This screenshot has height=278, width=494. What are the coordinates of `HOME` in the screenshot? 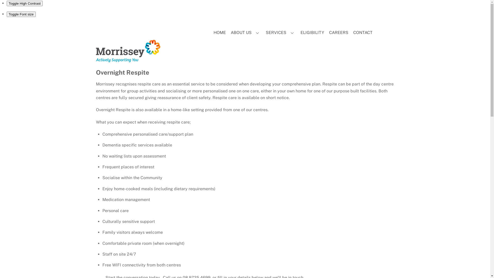 It's located at (220, 33).